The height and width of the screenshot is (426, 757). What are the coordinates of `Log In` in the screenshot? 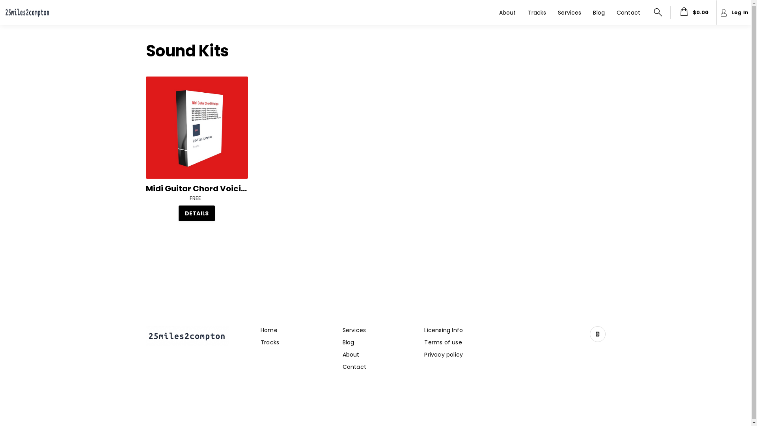 It's located at (734, 13).